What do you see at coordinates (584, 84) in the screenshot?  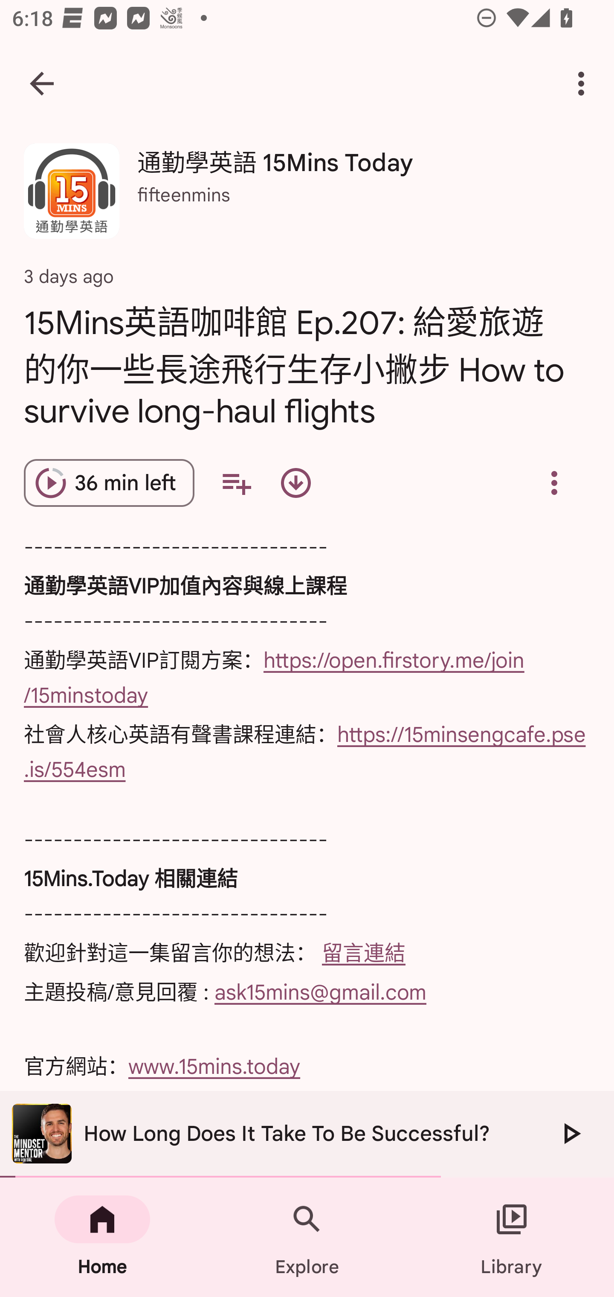 I see `More options` at bounding box center [584, 84].